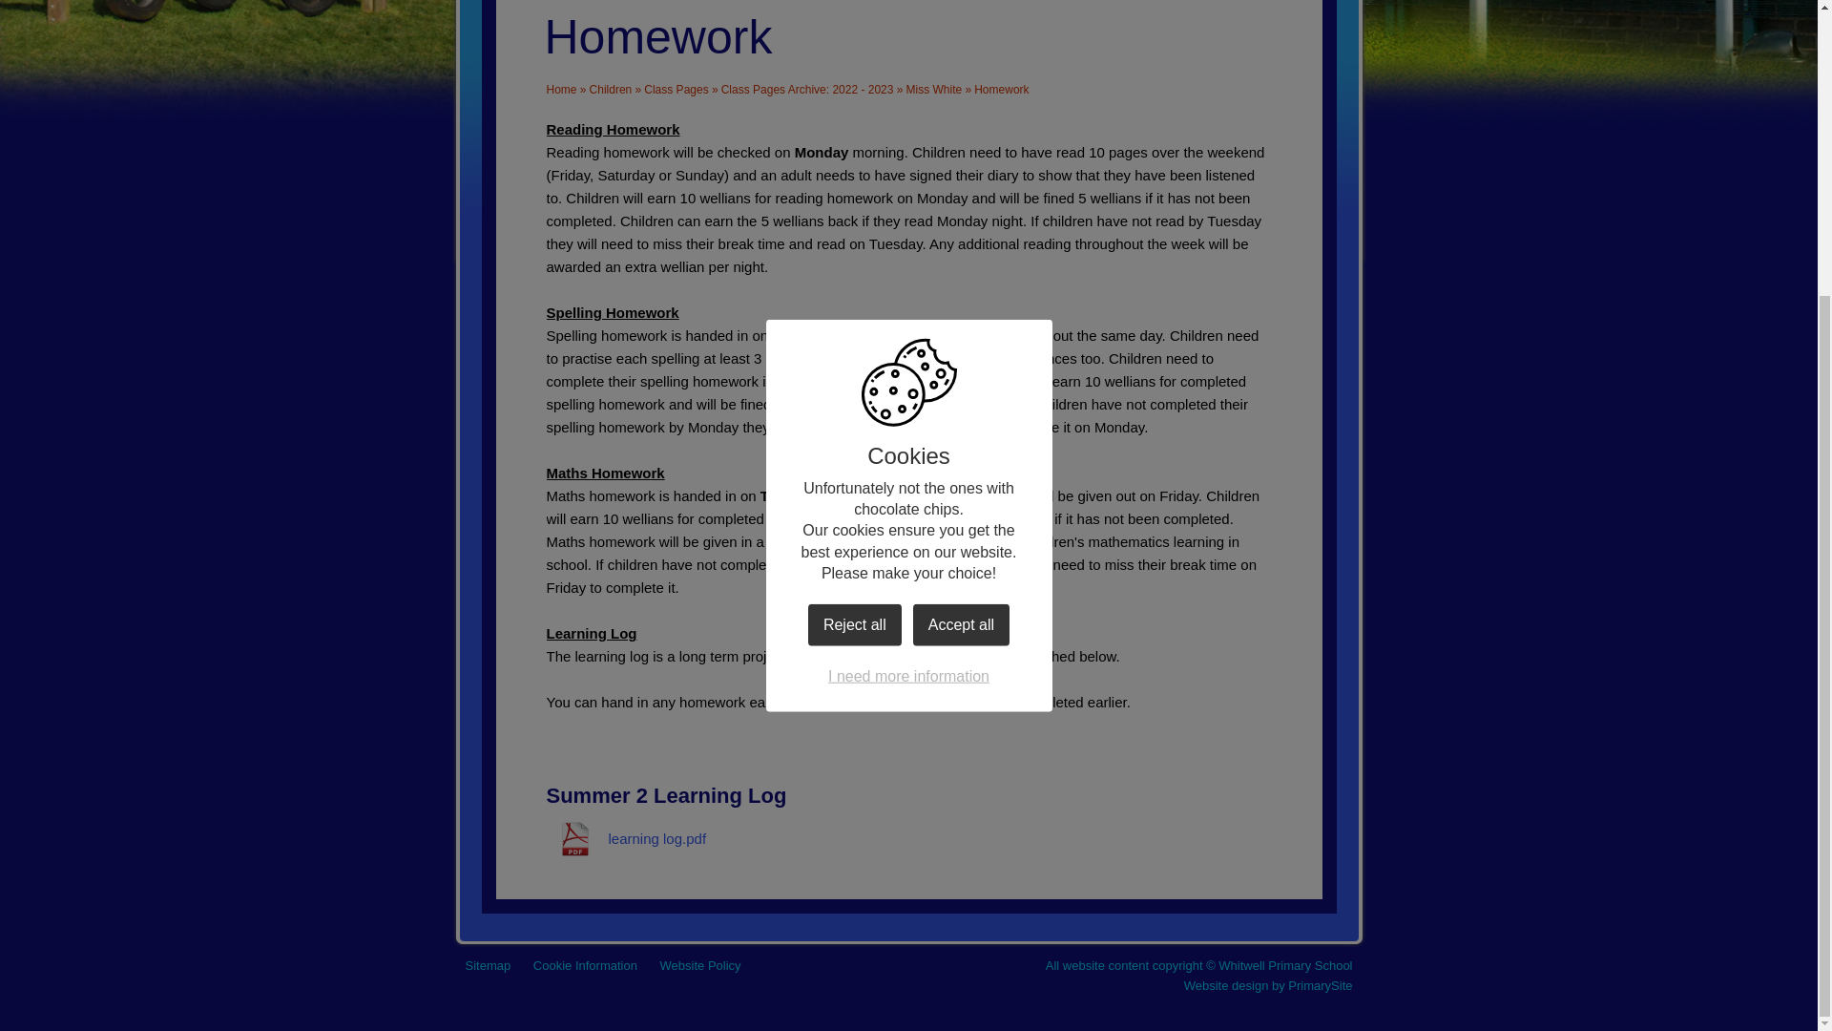  What do you see at coordinates (626, 838) in the screenshot?
I see `learning log.pdf` at bounding box center [626, 838].